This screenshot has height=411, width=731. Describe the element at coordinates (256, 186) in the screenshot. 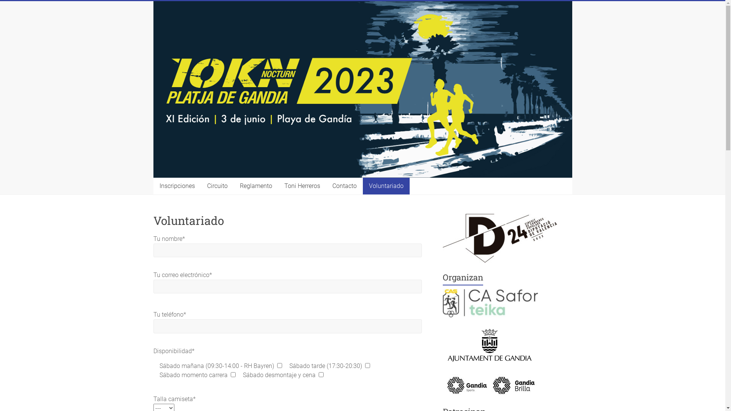

I see `Reglamento` at that location.